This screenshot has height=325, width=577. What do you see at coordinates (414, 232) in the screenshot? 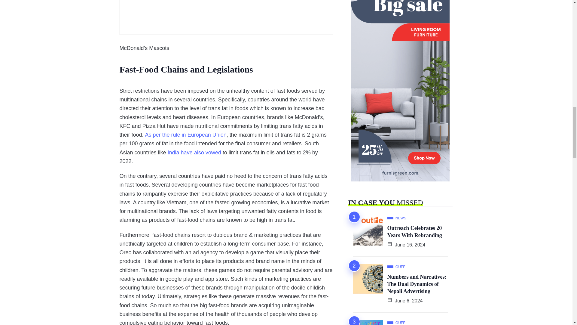
I see `Outreach Celebrates 20 Years With Rebranding` at bounding box center [414, 232].